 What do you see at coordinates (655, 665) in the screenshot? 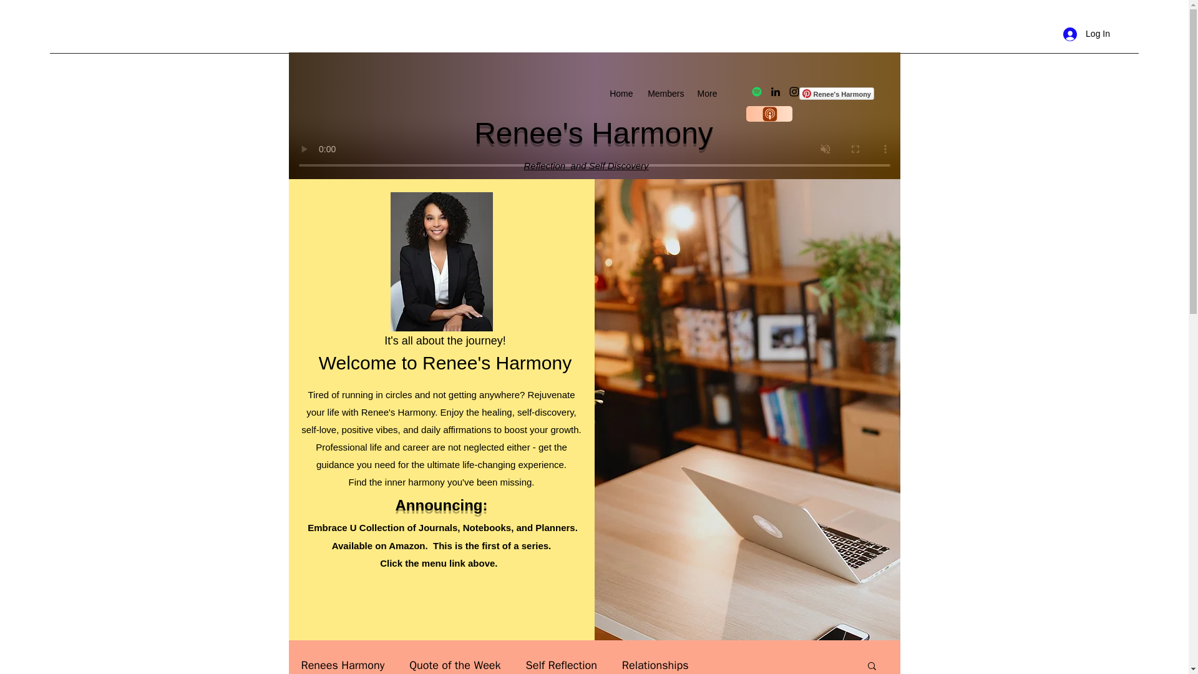
I see `Relationships` at bounding box center [655, 665].